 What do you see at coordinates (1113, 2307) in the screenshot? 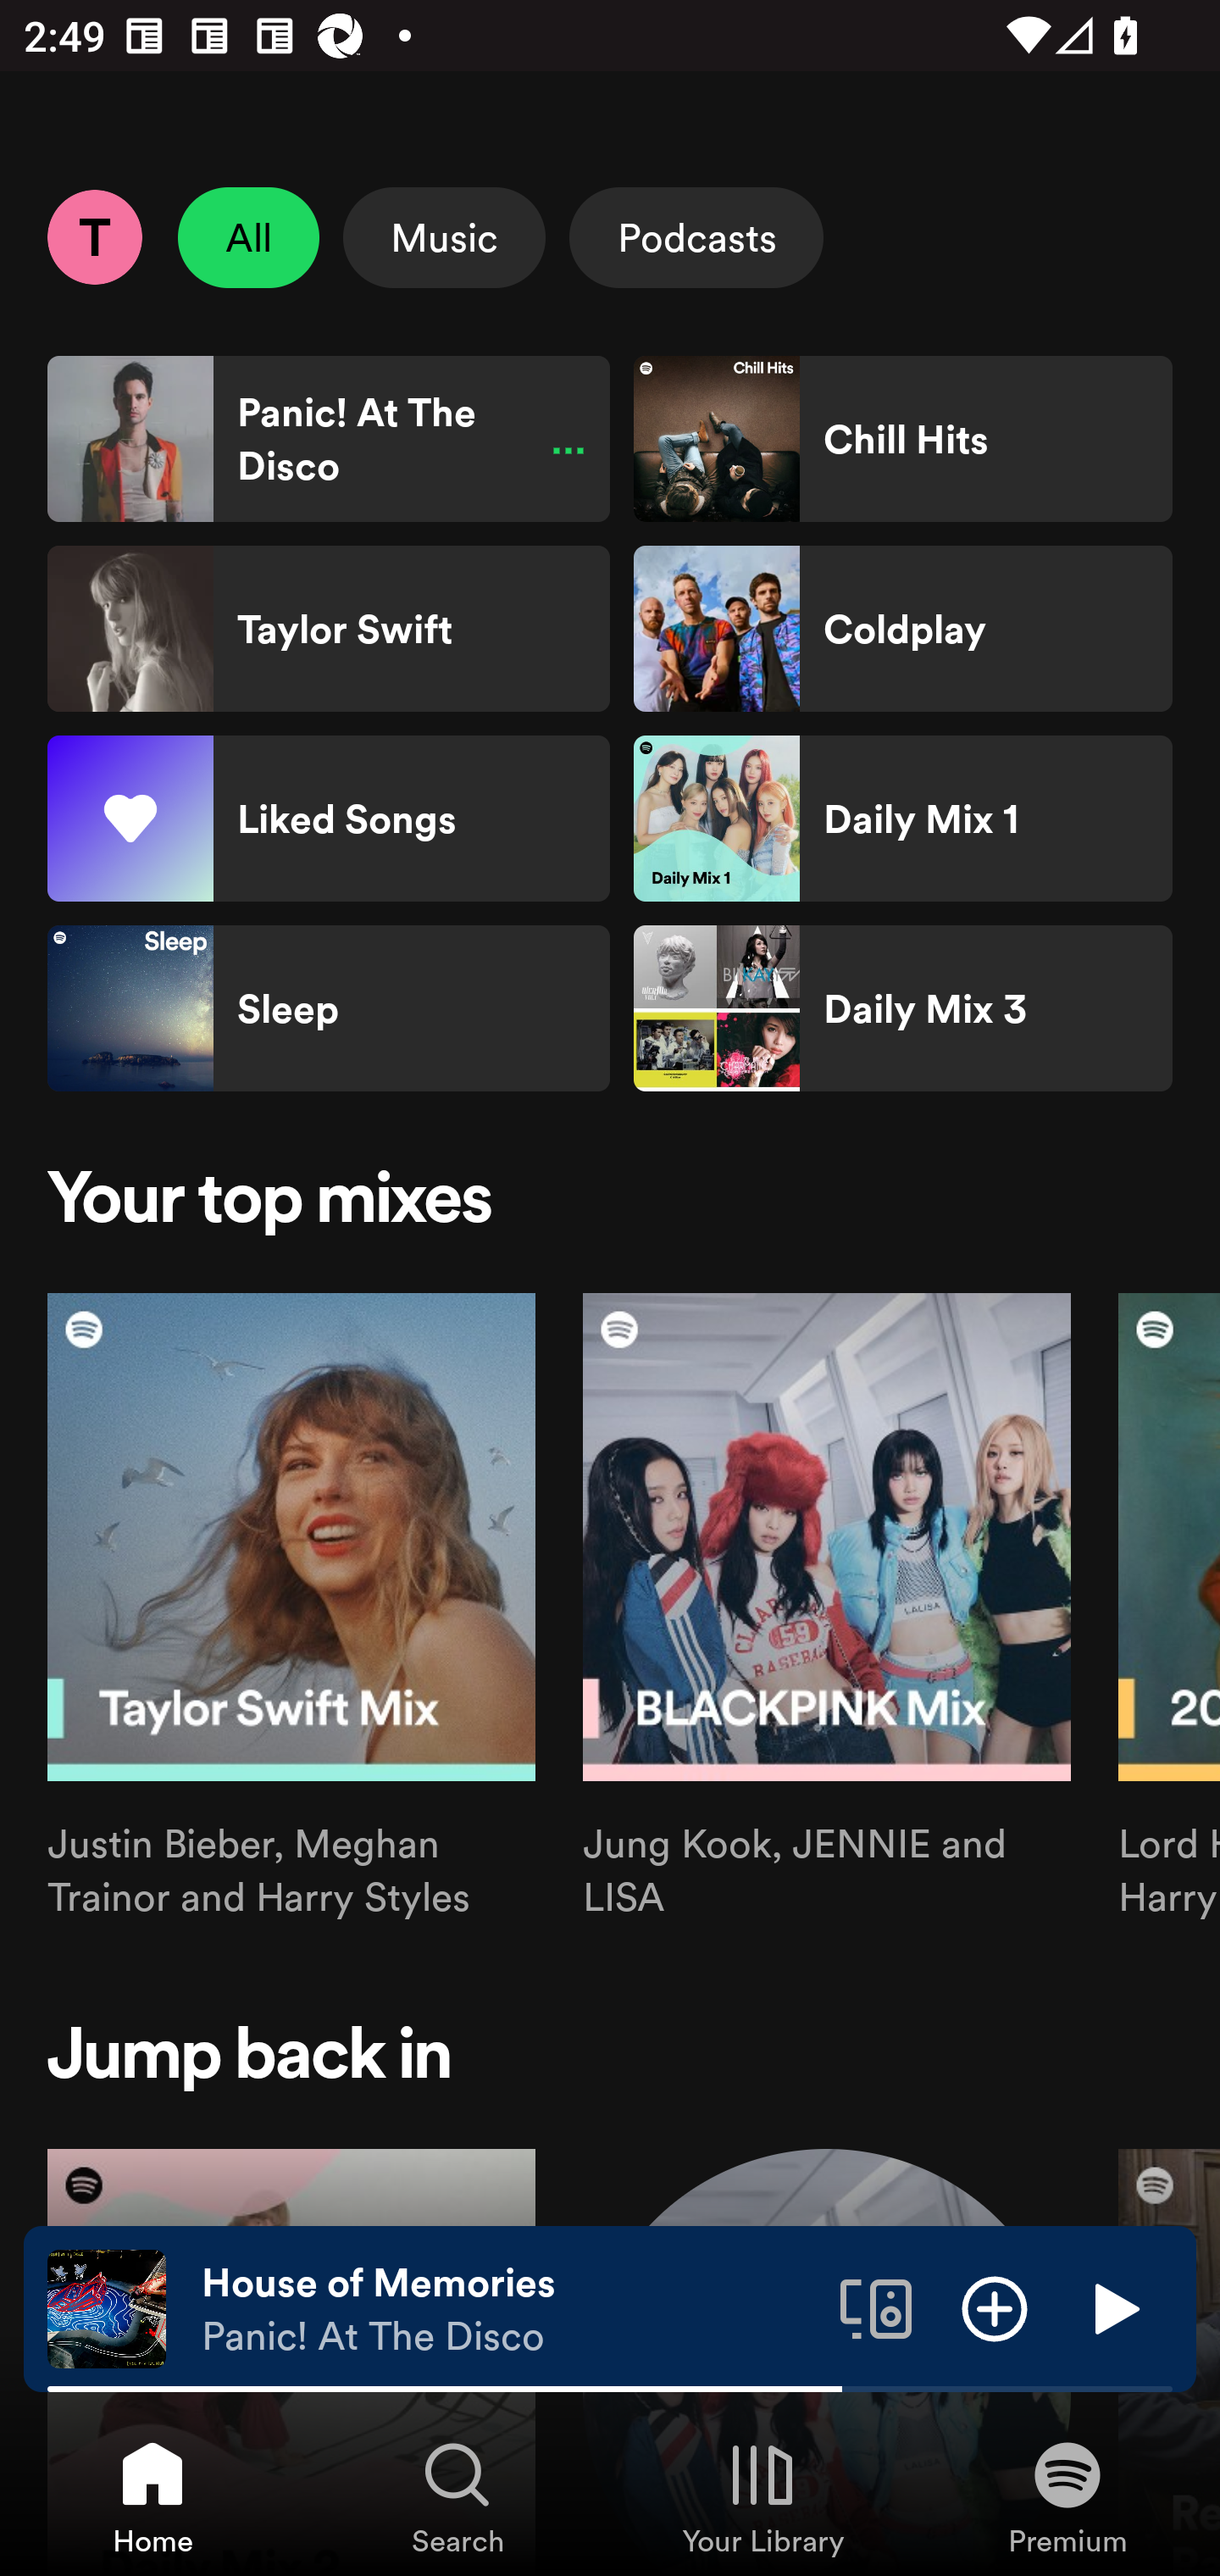
I see `Play` at bounding box center [1113, 2307].